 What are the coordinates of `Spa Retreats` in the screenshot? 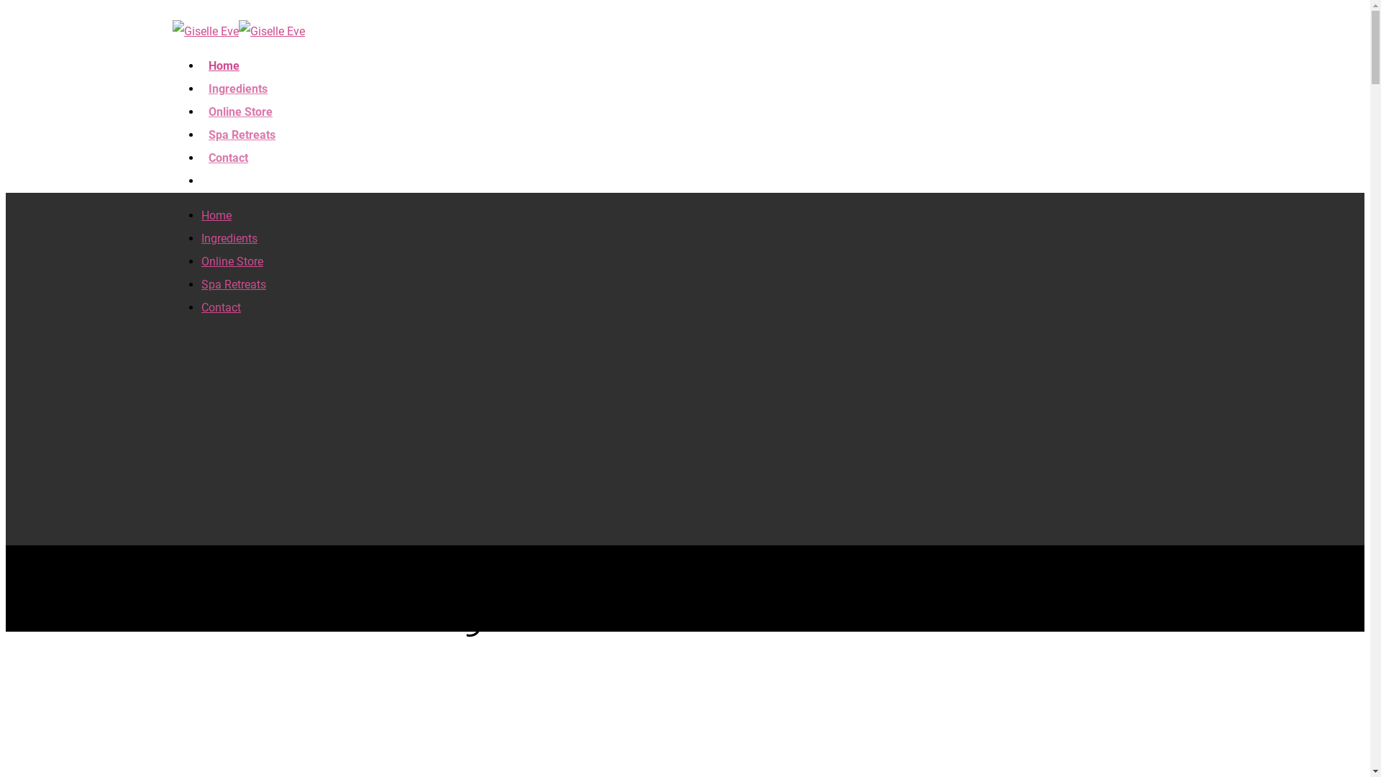 It's located at (234, 285).